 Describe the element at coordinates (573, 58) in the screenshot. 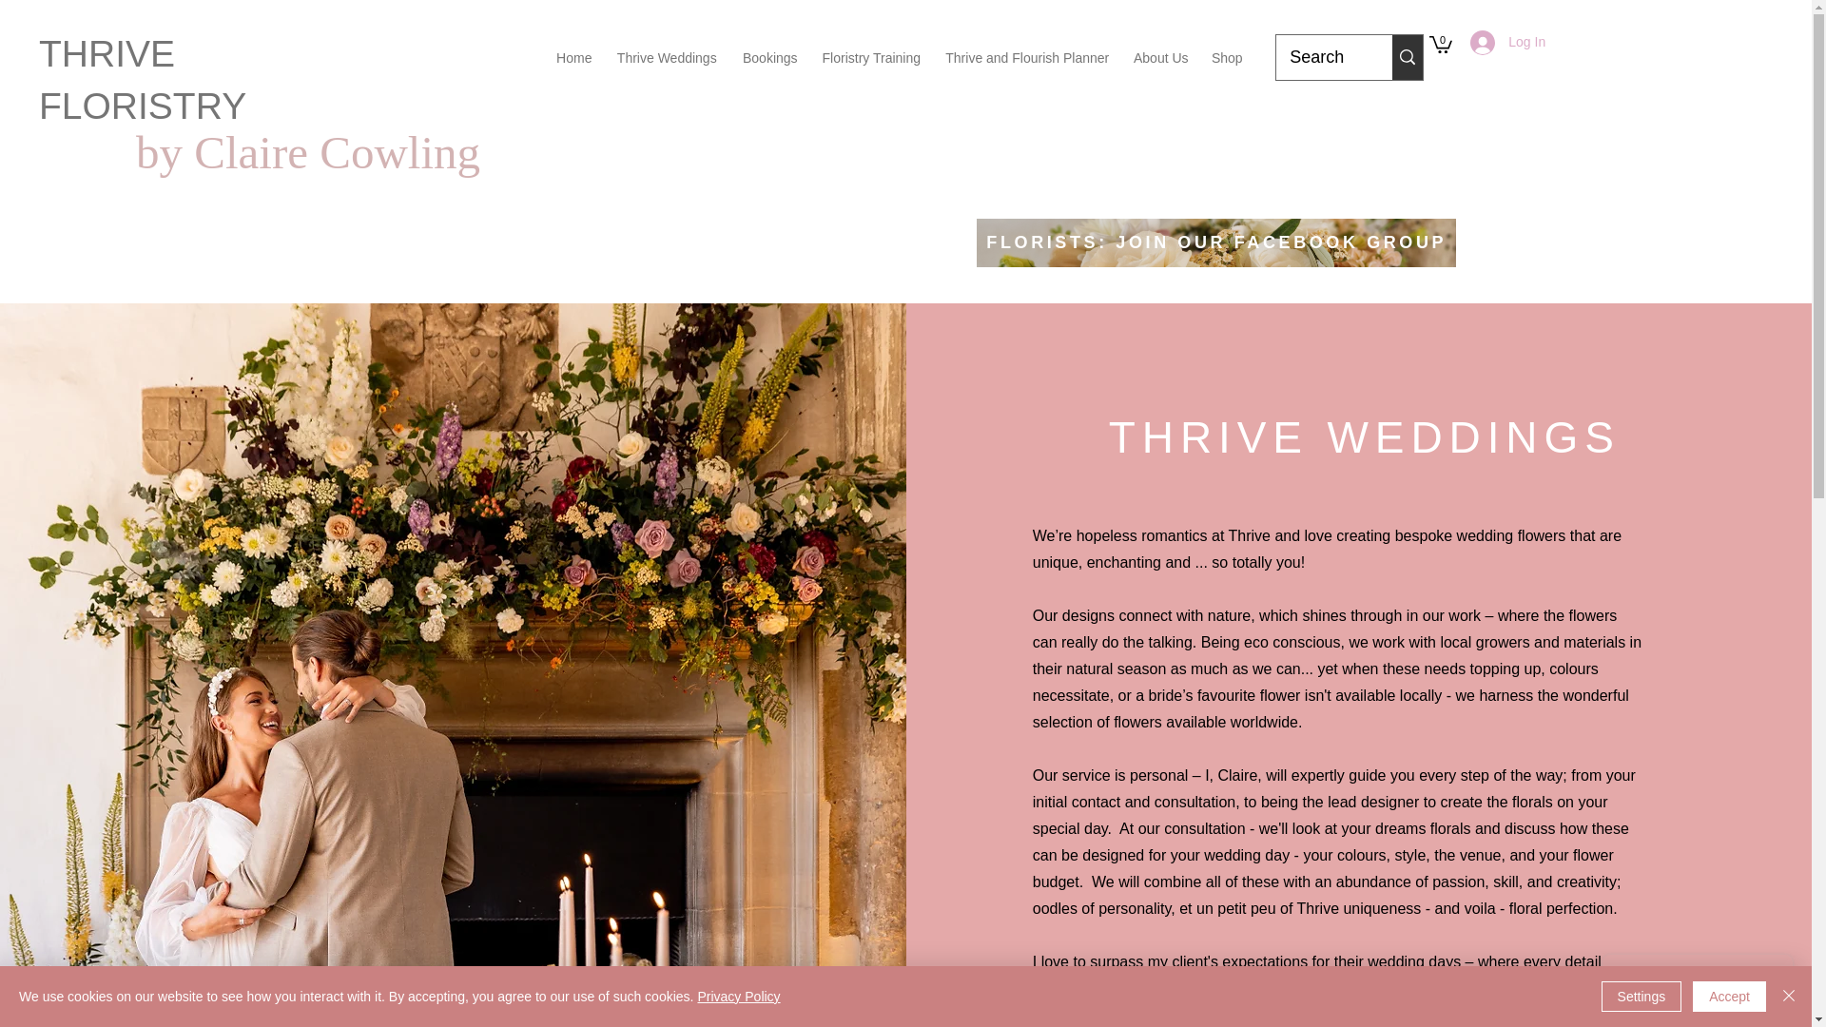

I see `Home` at that location.